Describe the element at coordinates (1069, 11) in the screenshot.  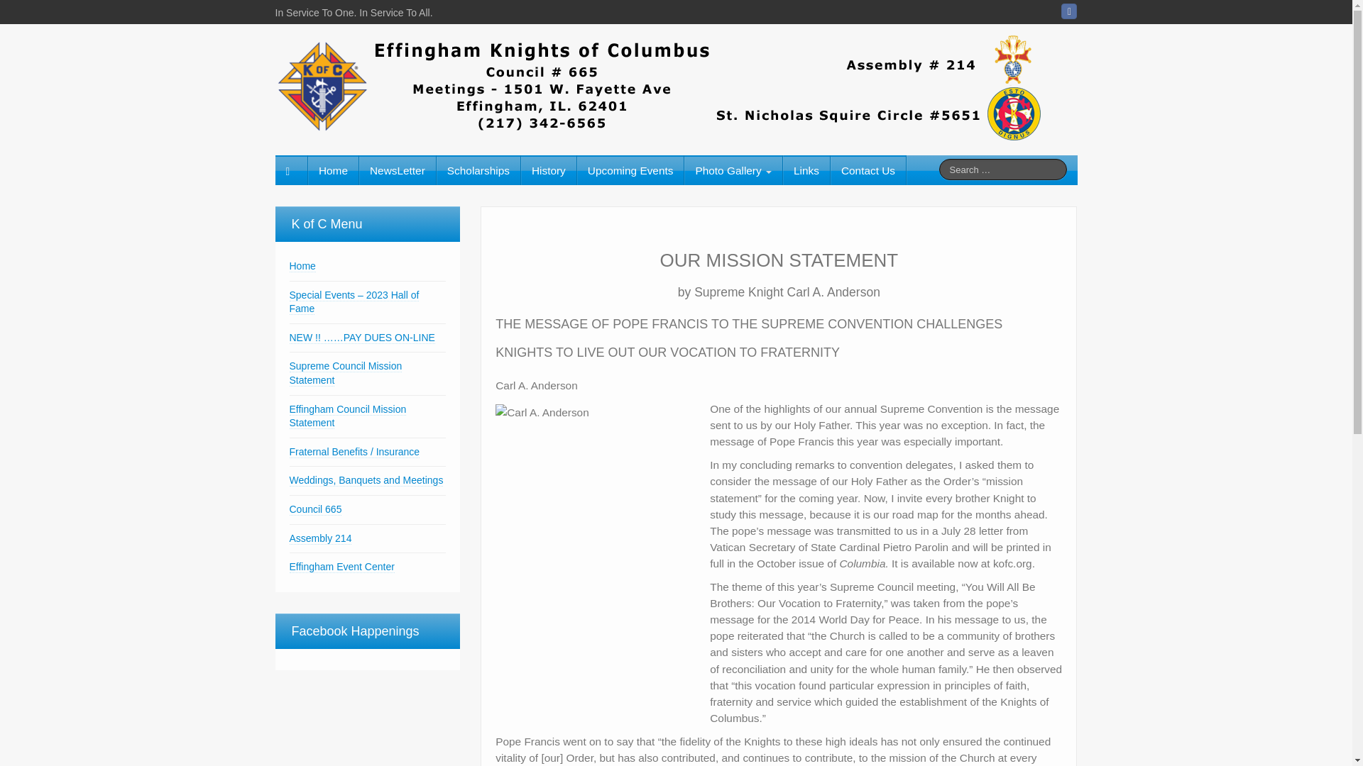
I see `Effingham K of C Facebook` at that location.